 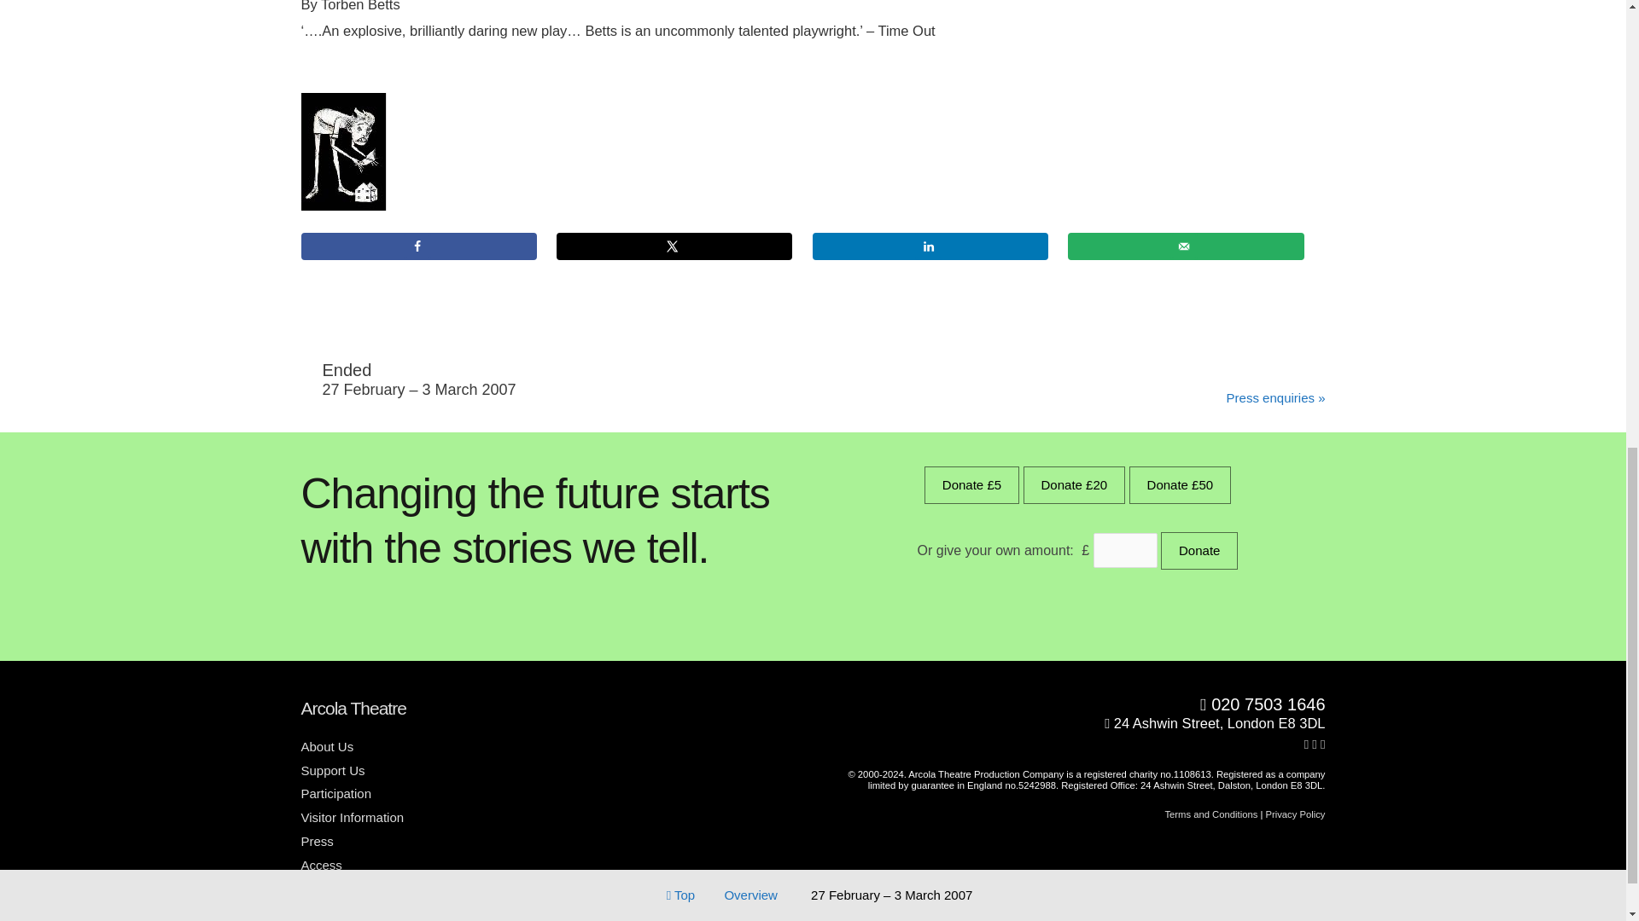 I want to click on Send over email, so click(x=1185, y=246).